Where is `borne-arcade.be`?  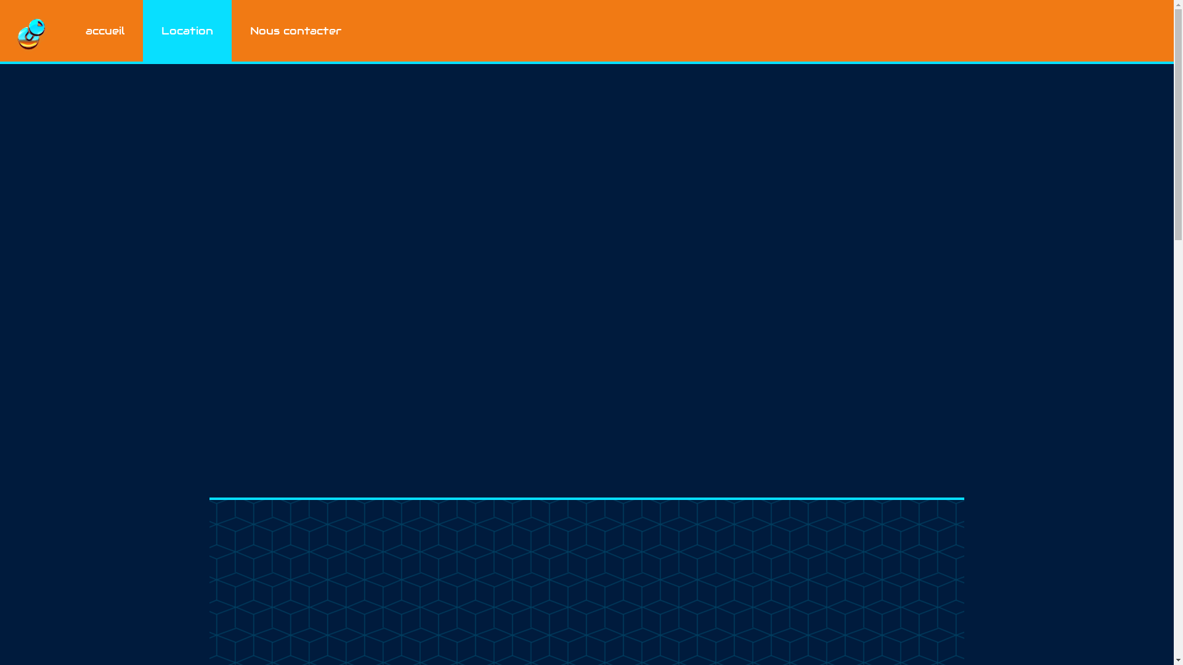
borne-arcade.be is located at coordinates (31, 31).